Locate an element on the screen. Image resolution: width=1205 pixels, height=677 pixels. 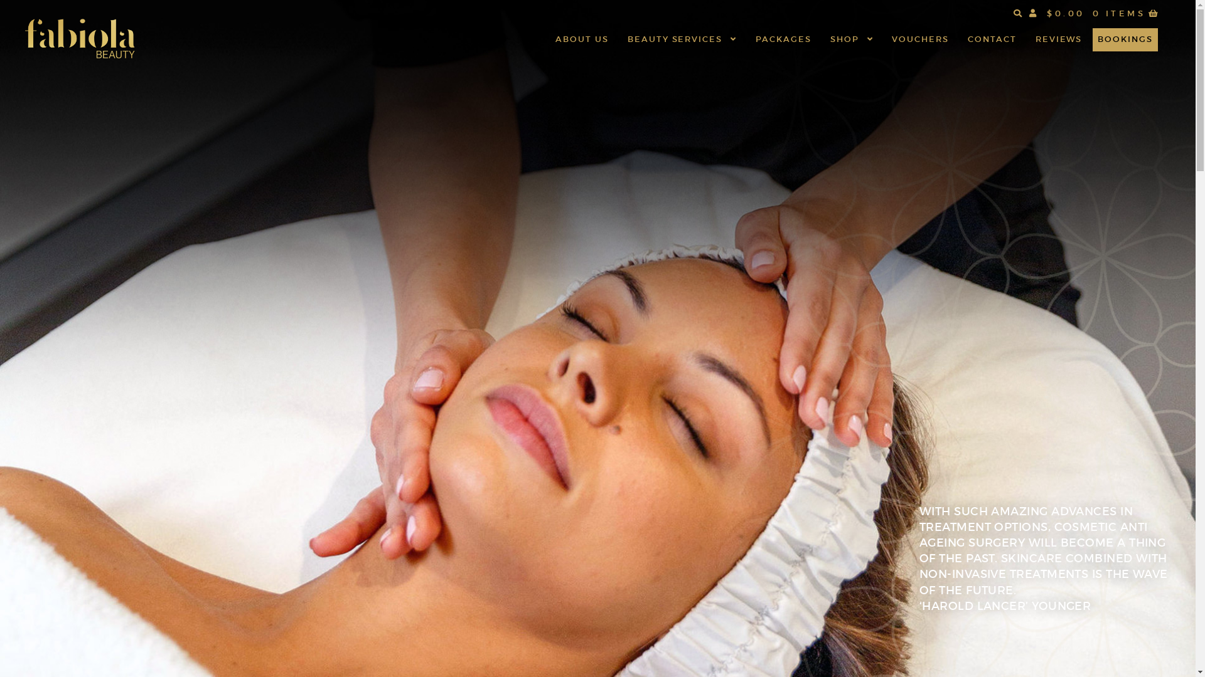
$0.00 0 ITEMS is located at coordinates (1104, 14).